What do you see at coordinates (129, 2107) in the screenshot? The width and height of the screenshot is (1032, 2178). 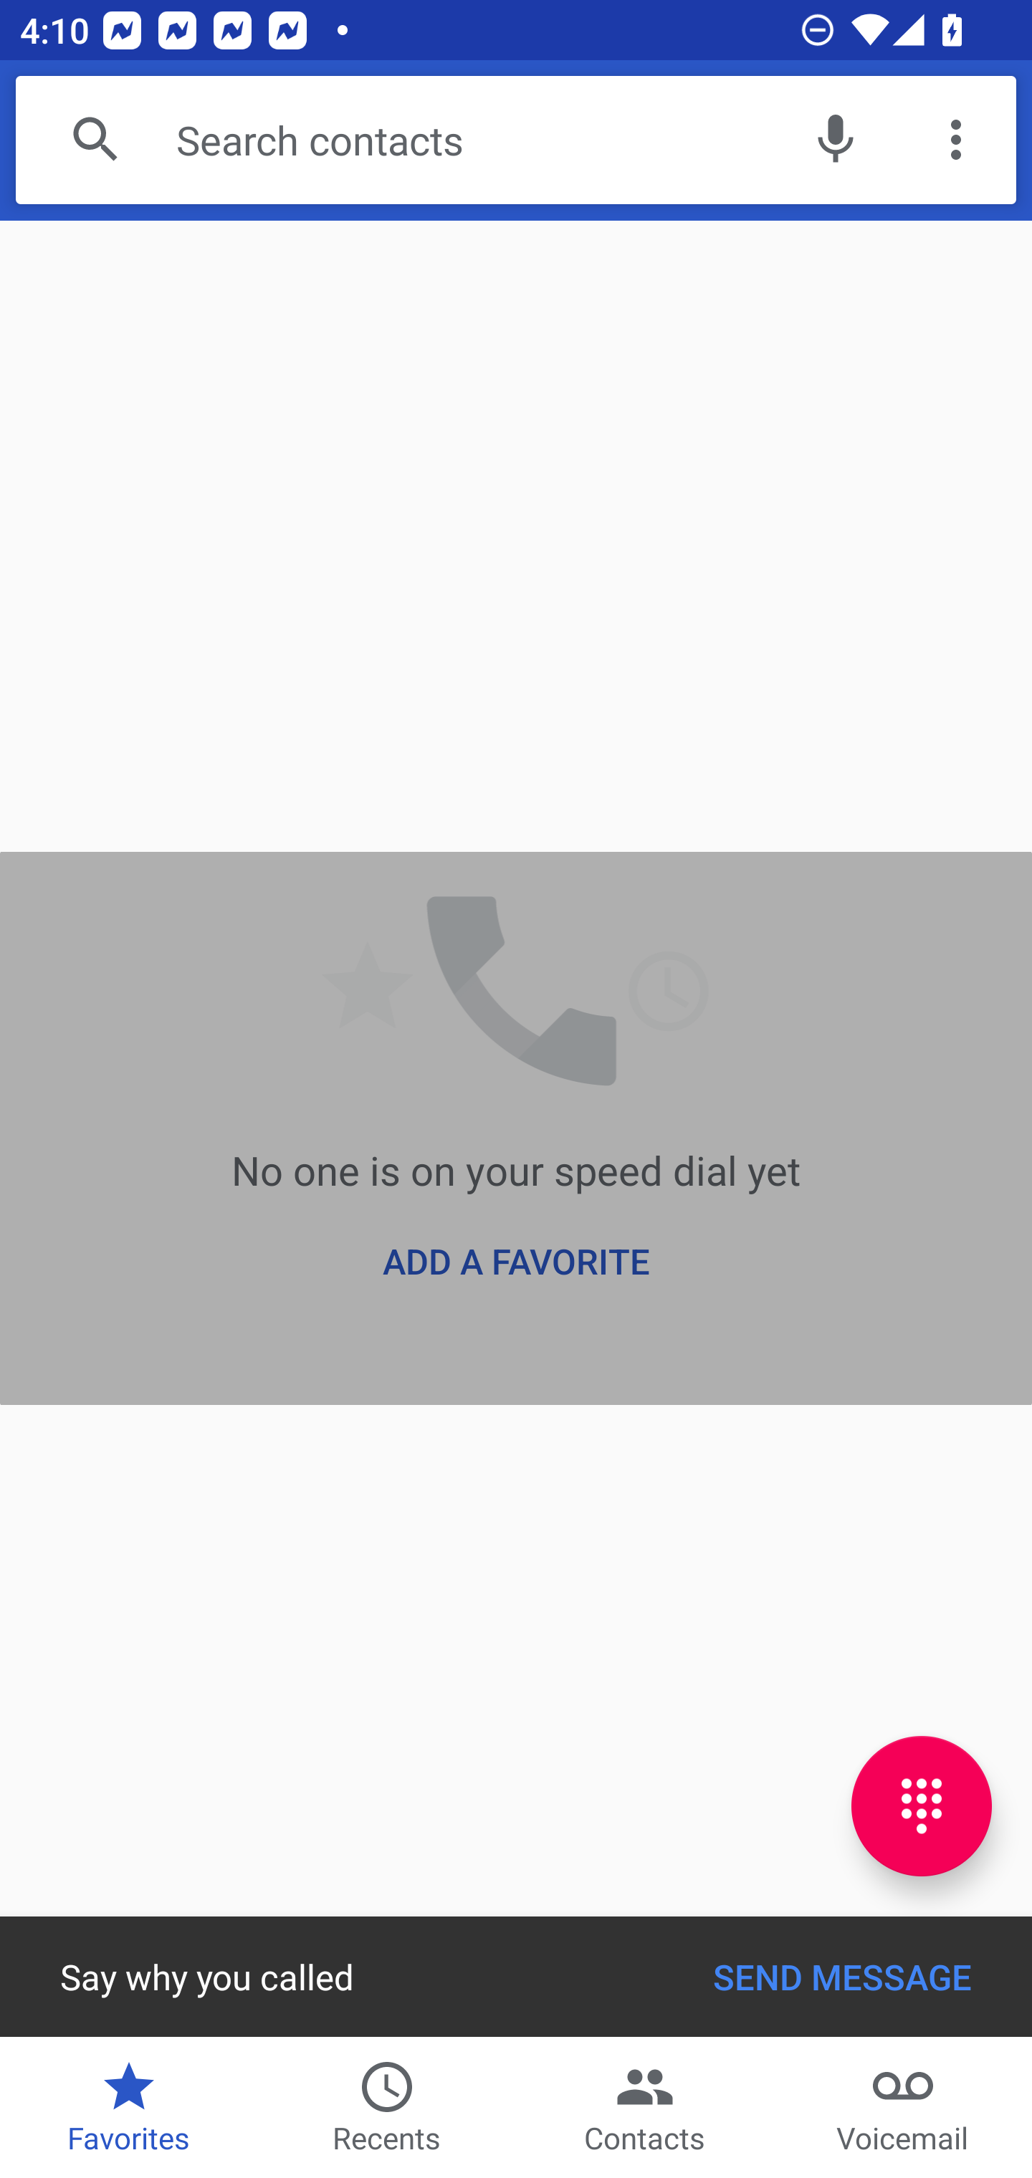 I see `Favorites` at bounding box center [129, 2107].